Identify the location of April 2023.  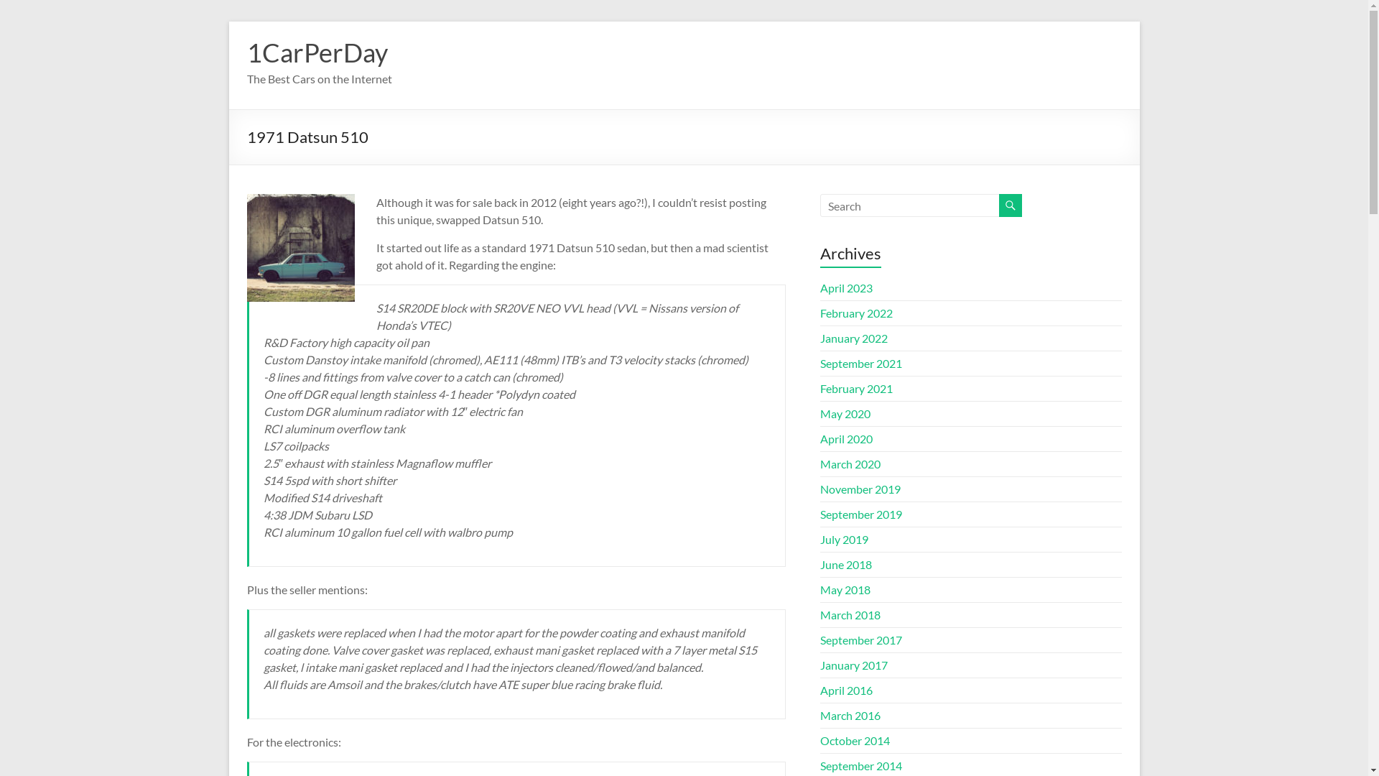
(846, 287).